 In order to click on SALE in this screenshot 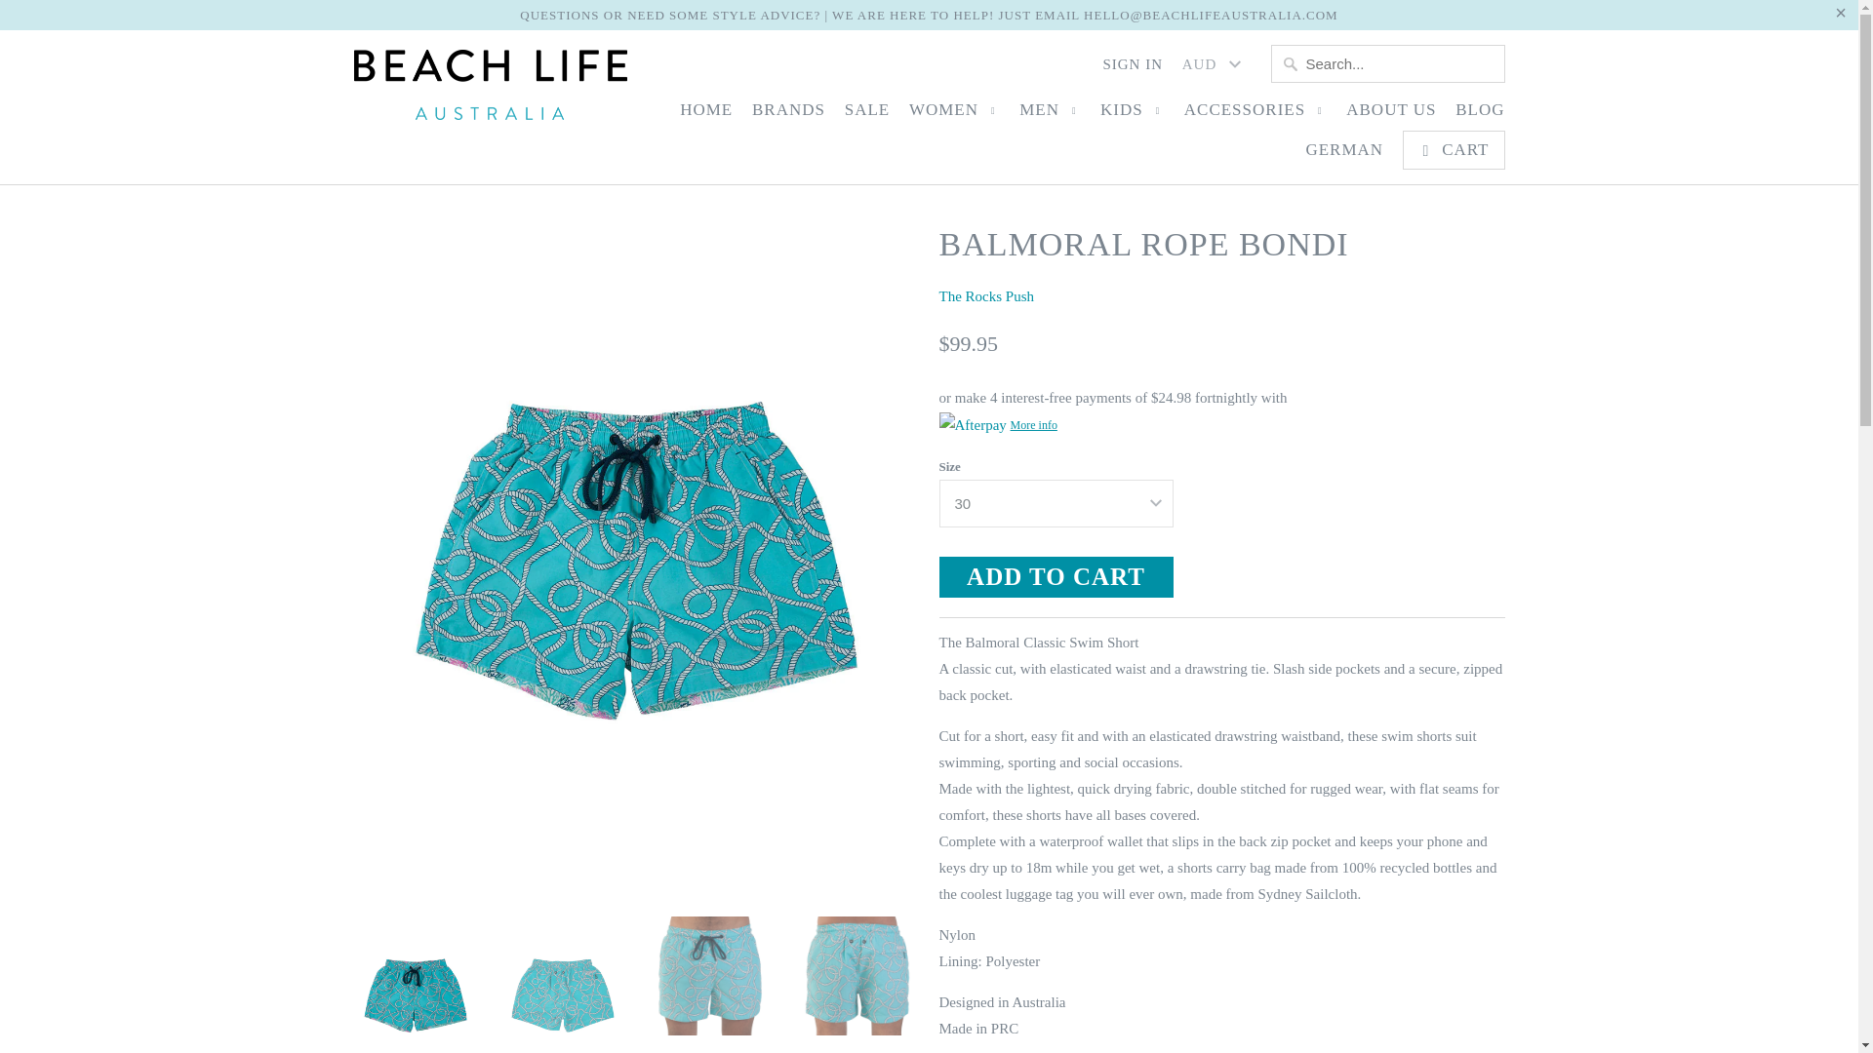, I will do `click(867, 114)`.